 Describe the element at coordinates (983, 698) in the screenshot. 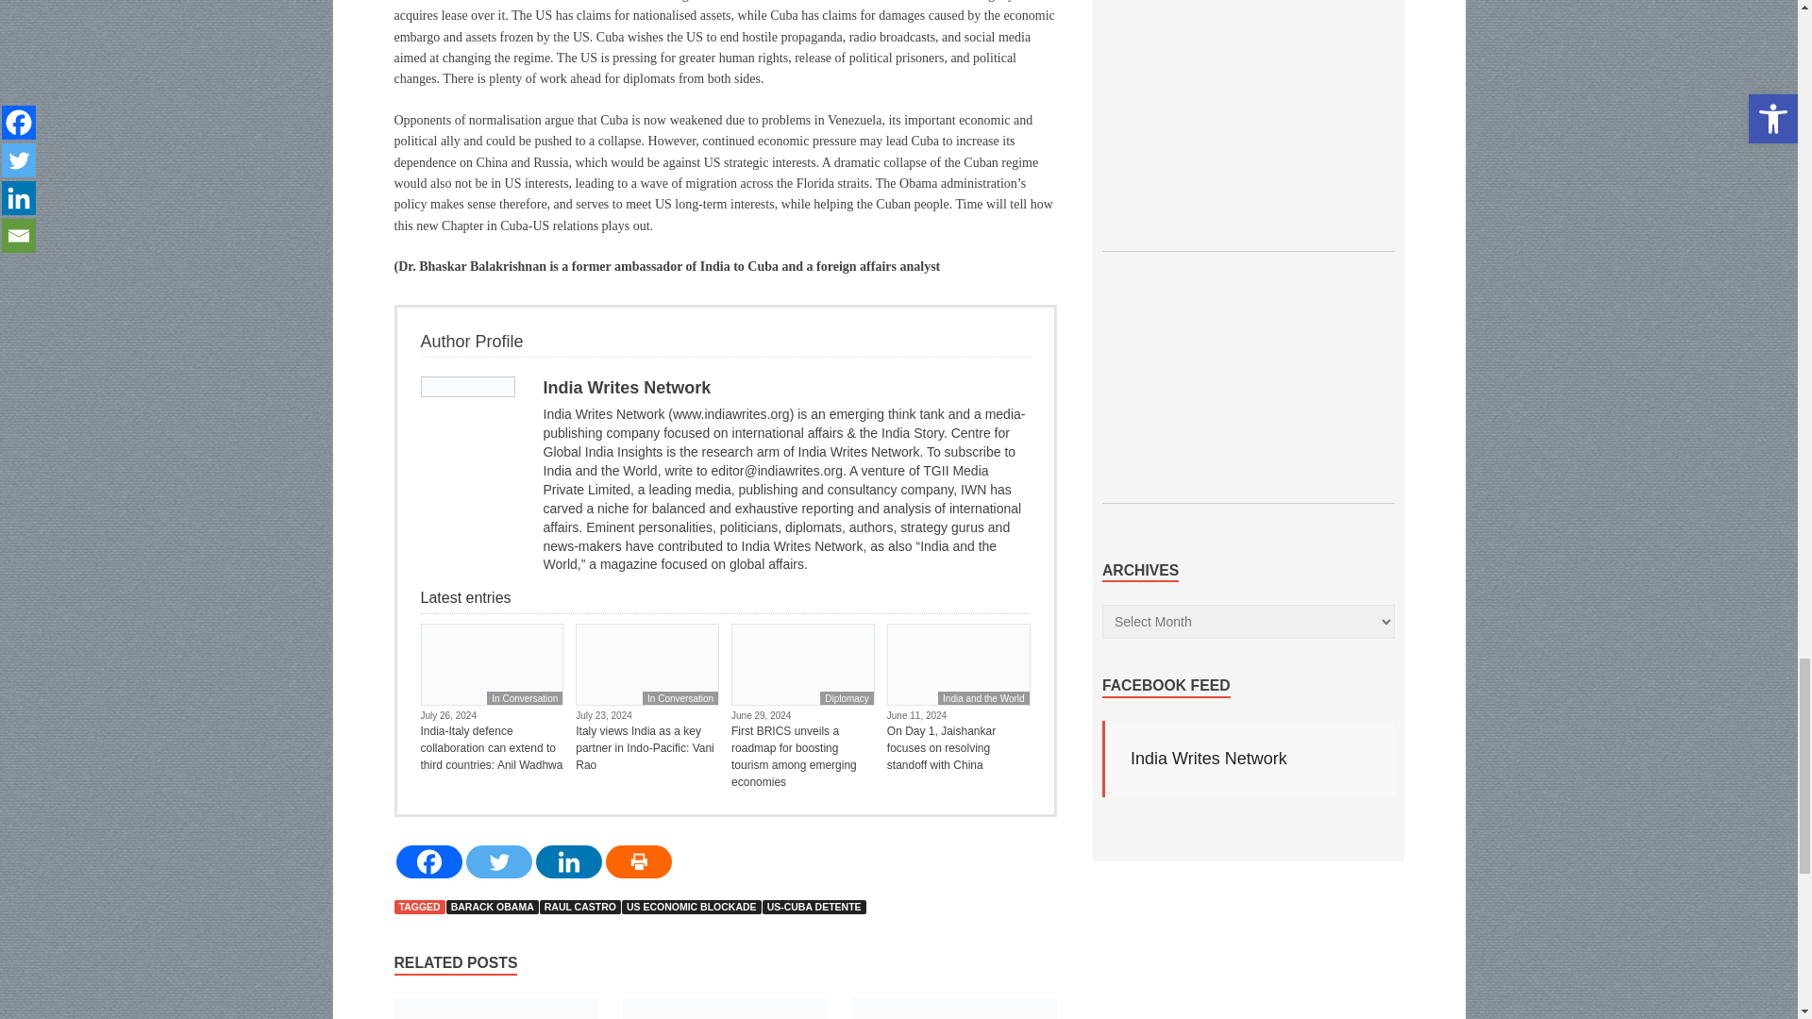

I see `India and the World` at that location.